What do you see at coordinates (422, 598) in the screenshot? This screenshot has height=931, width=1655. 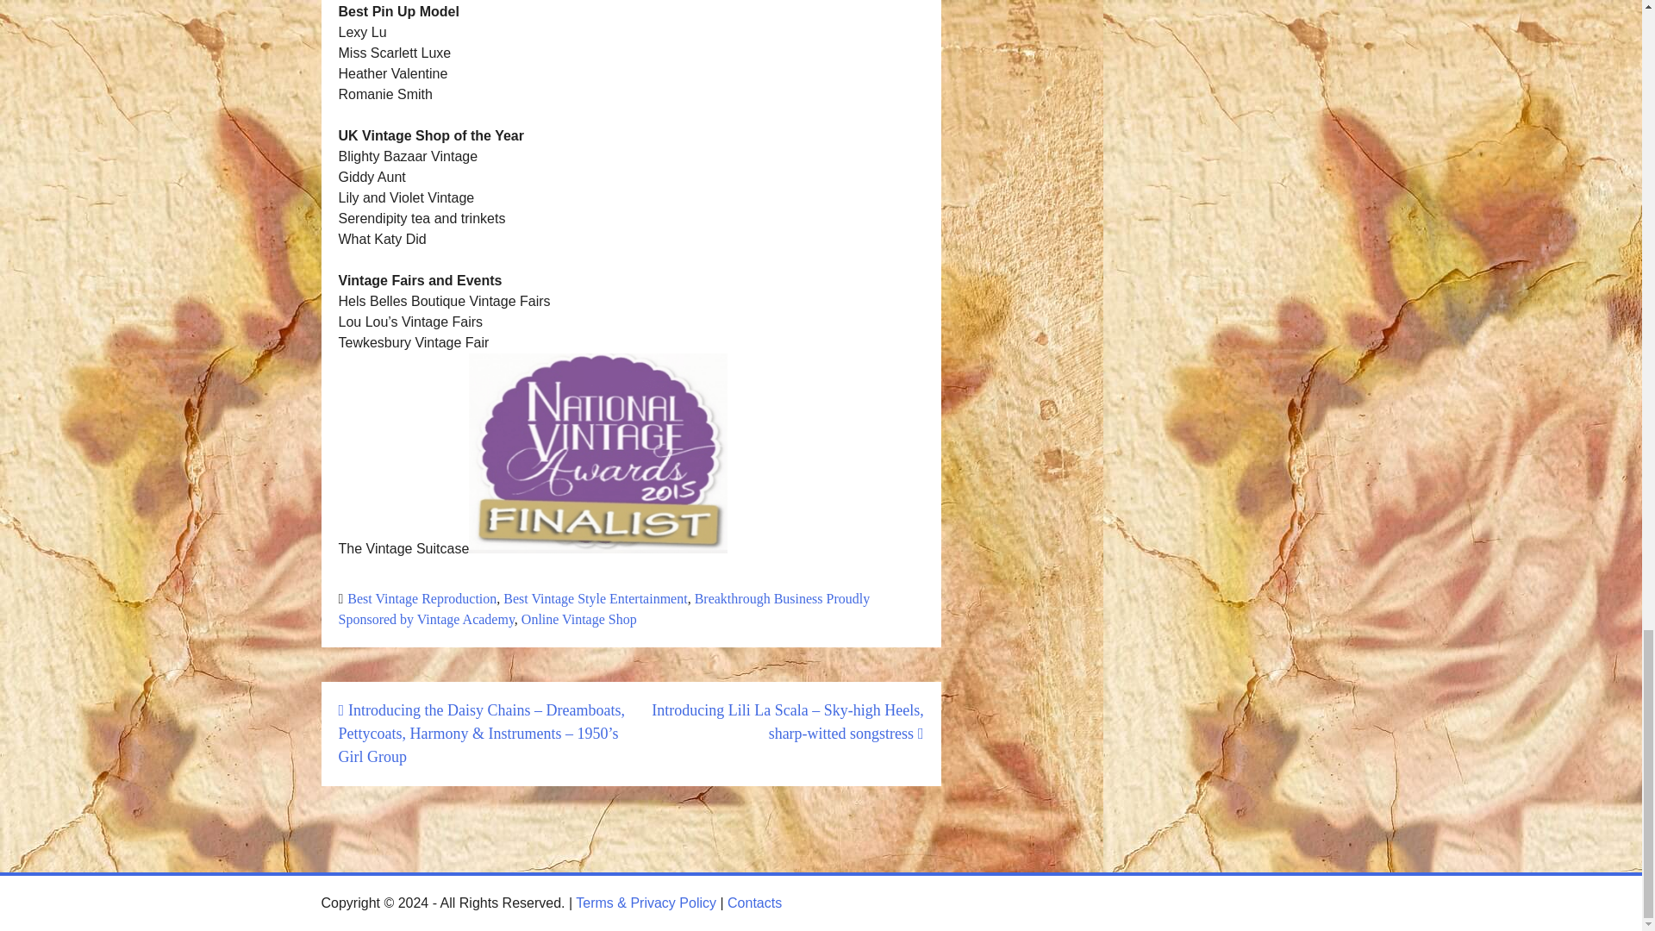 I see `Best Vintage Reproduction` at bounding box center [422, 598].